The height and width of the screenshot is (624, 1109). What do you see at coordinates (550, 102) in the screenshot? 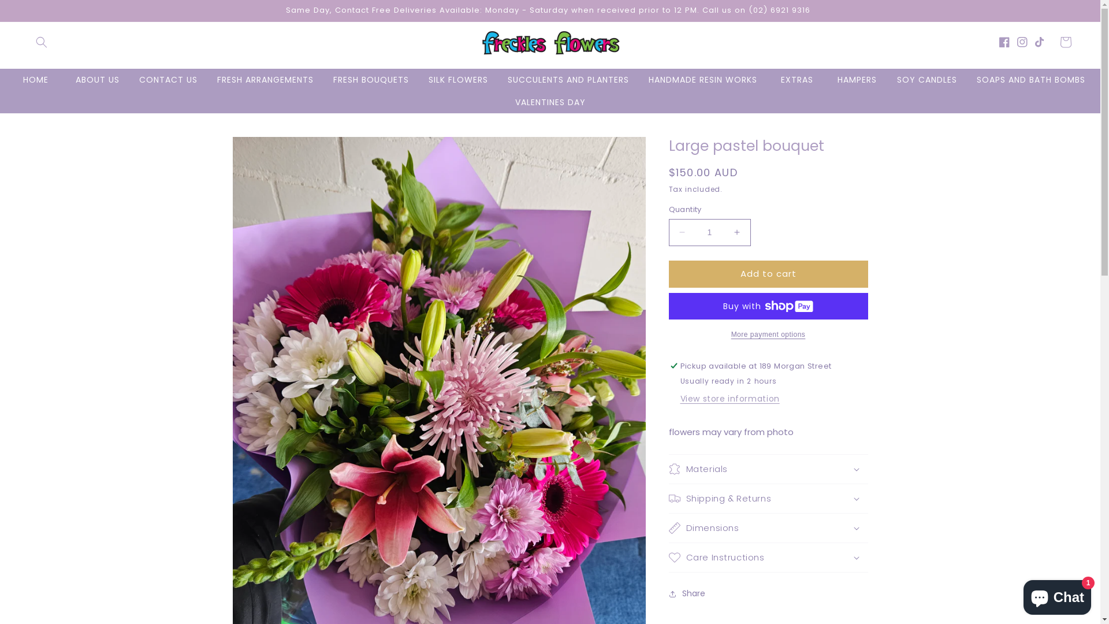
I see `VALENTINES DAY` at bounding box center [550, 102].